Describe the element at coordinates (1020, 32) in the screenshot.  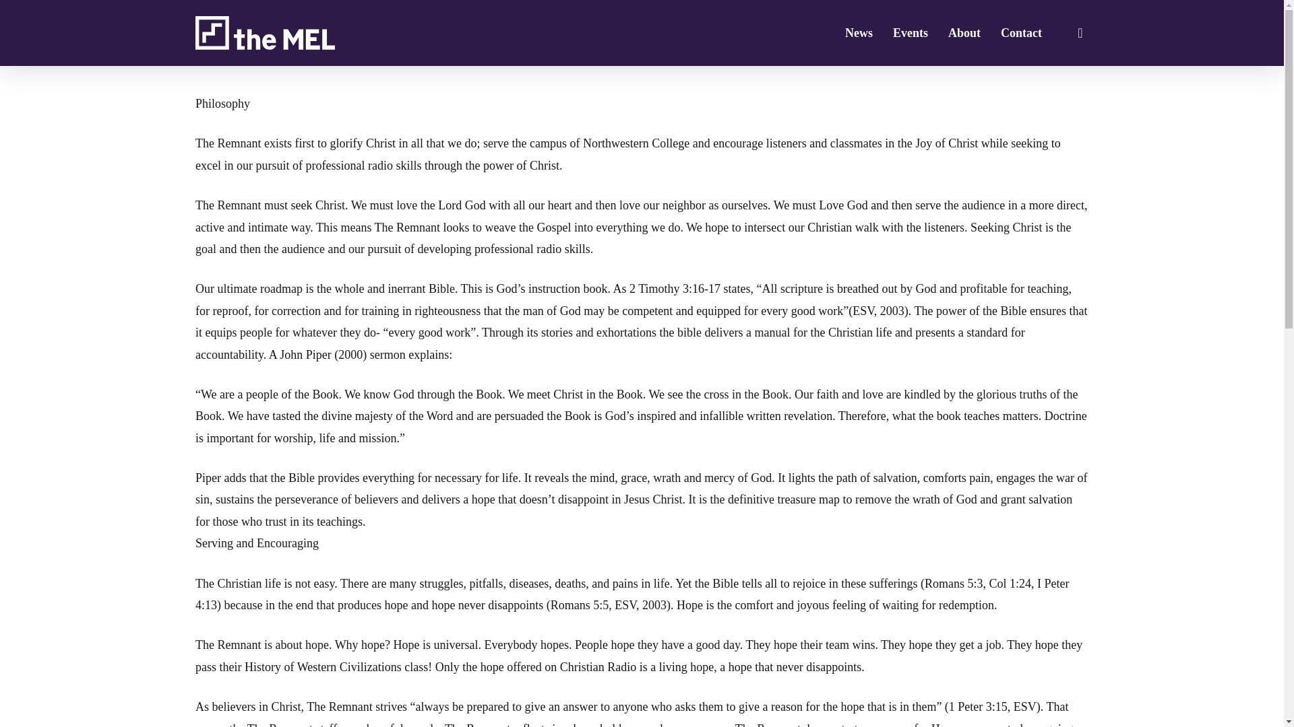
I see `Contact` at that location.